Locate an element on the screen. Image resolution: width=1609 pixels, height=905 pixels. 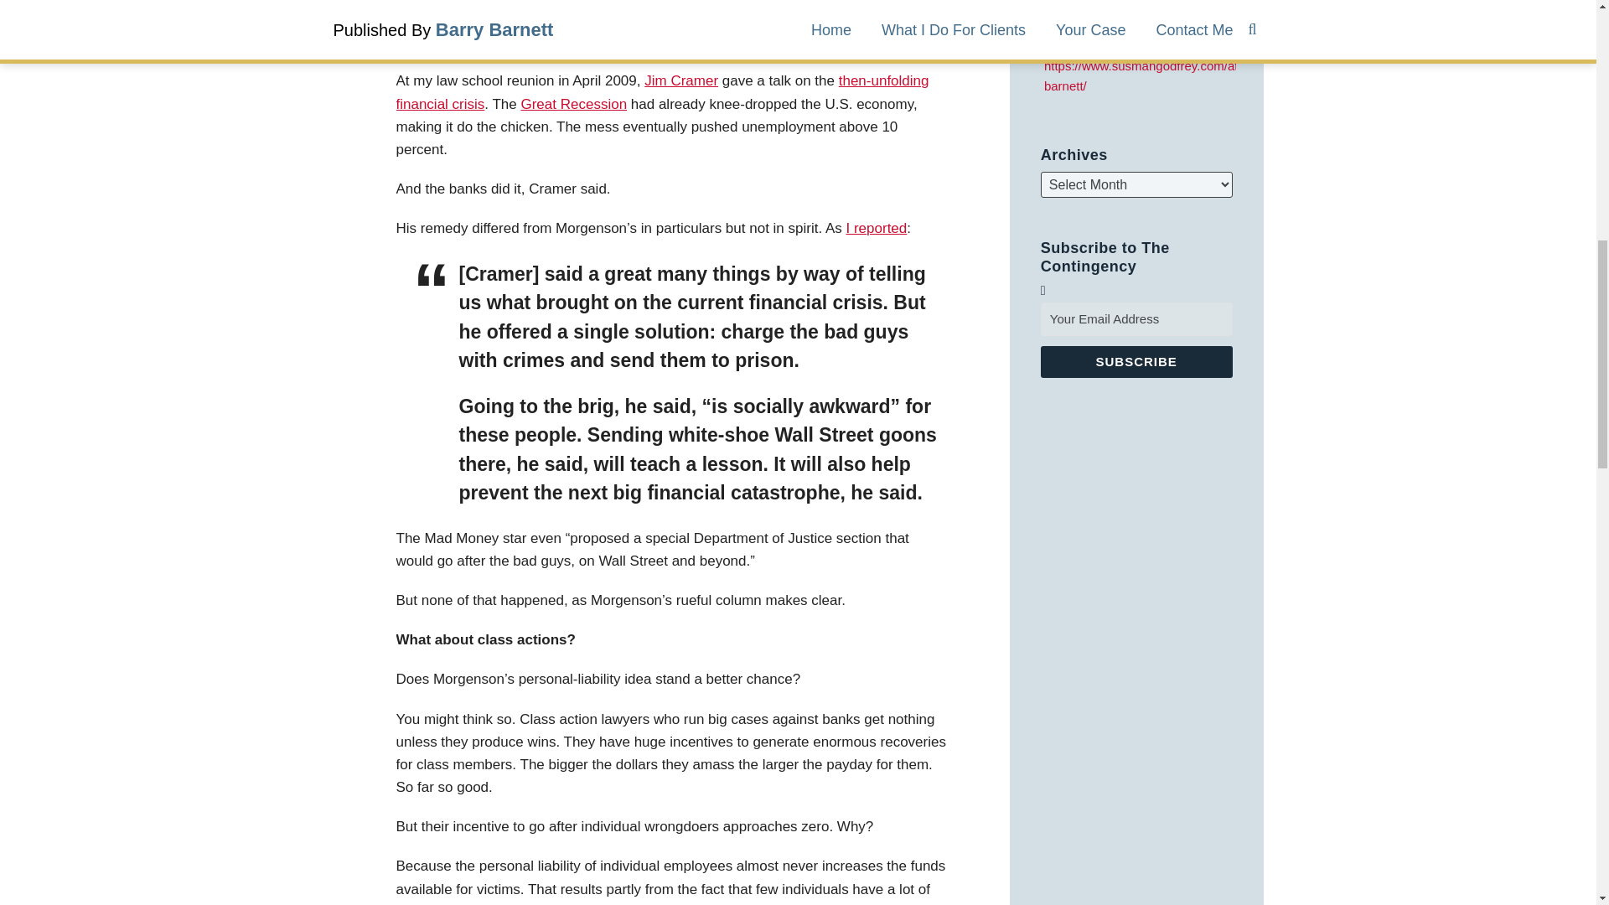
then-unfolding financial crisis is located at coordinates (662, 92).